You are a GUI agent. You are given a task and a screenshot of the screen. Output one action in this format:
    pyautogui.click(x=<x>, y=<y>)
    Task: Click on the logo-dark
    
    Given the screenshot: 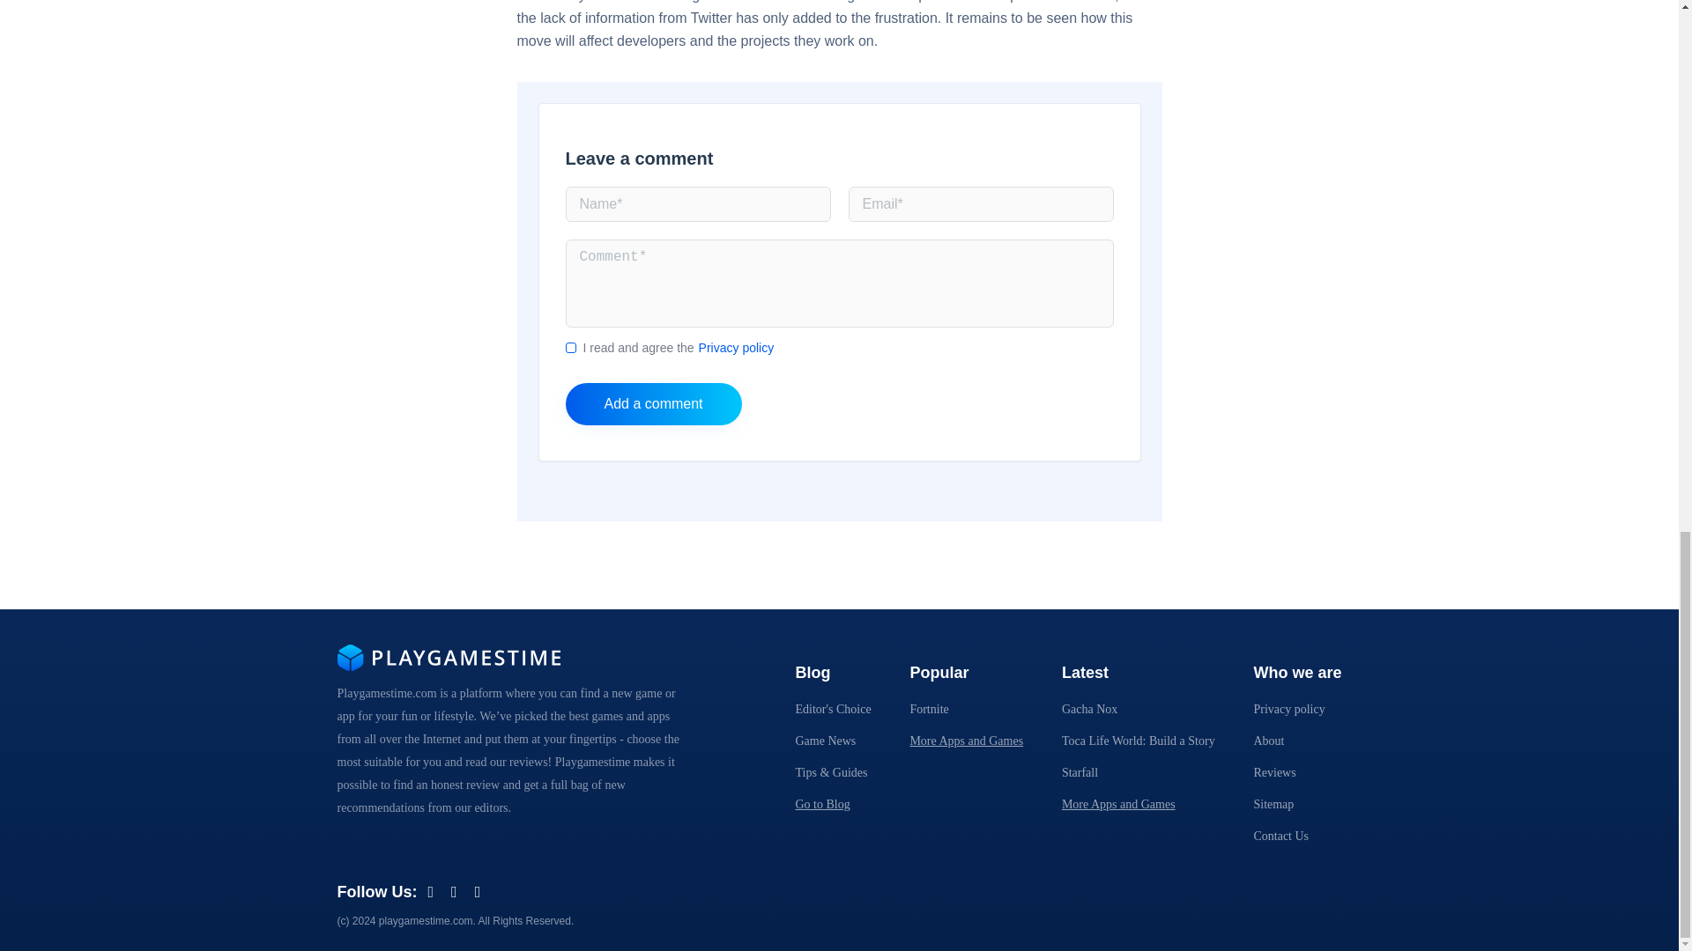 What is the action you would take?
    pyautogui.click(x=448, y=666)
    